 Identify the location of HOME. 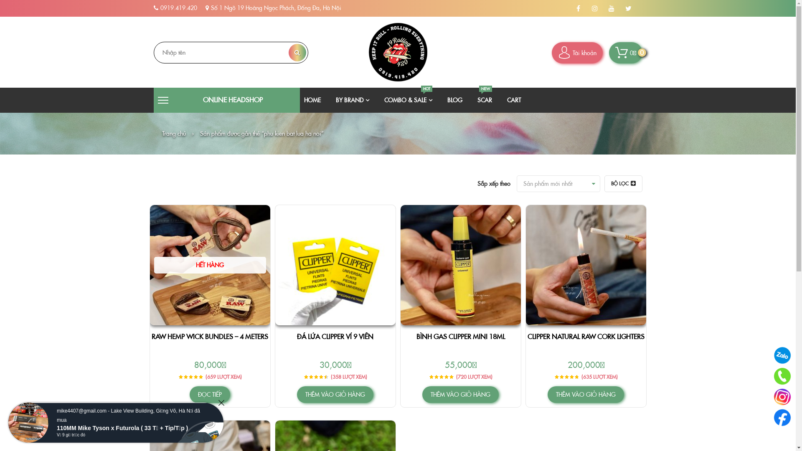
(312, 100).